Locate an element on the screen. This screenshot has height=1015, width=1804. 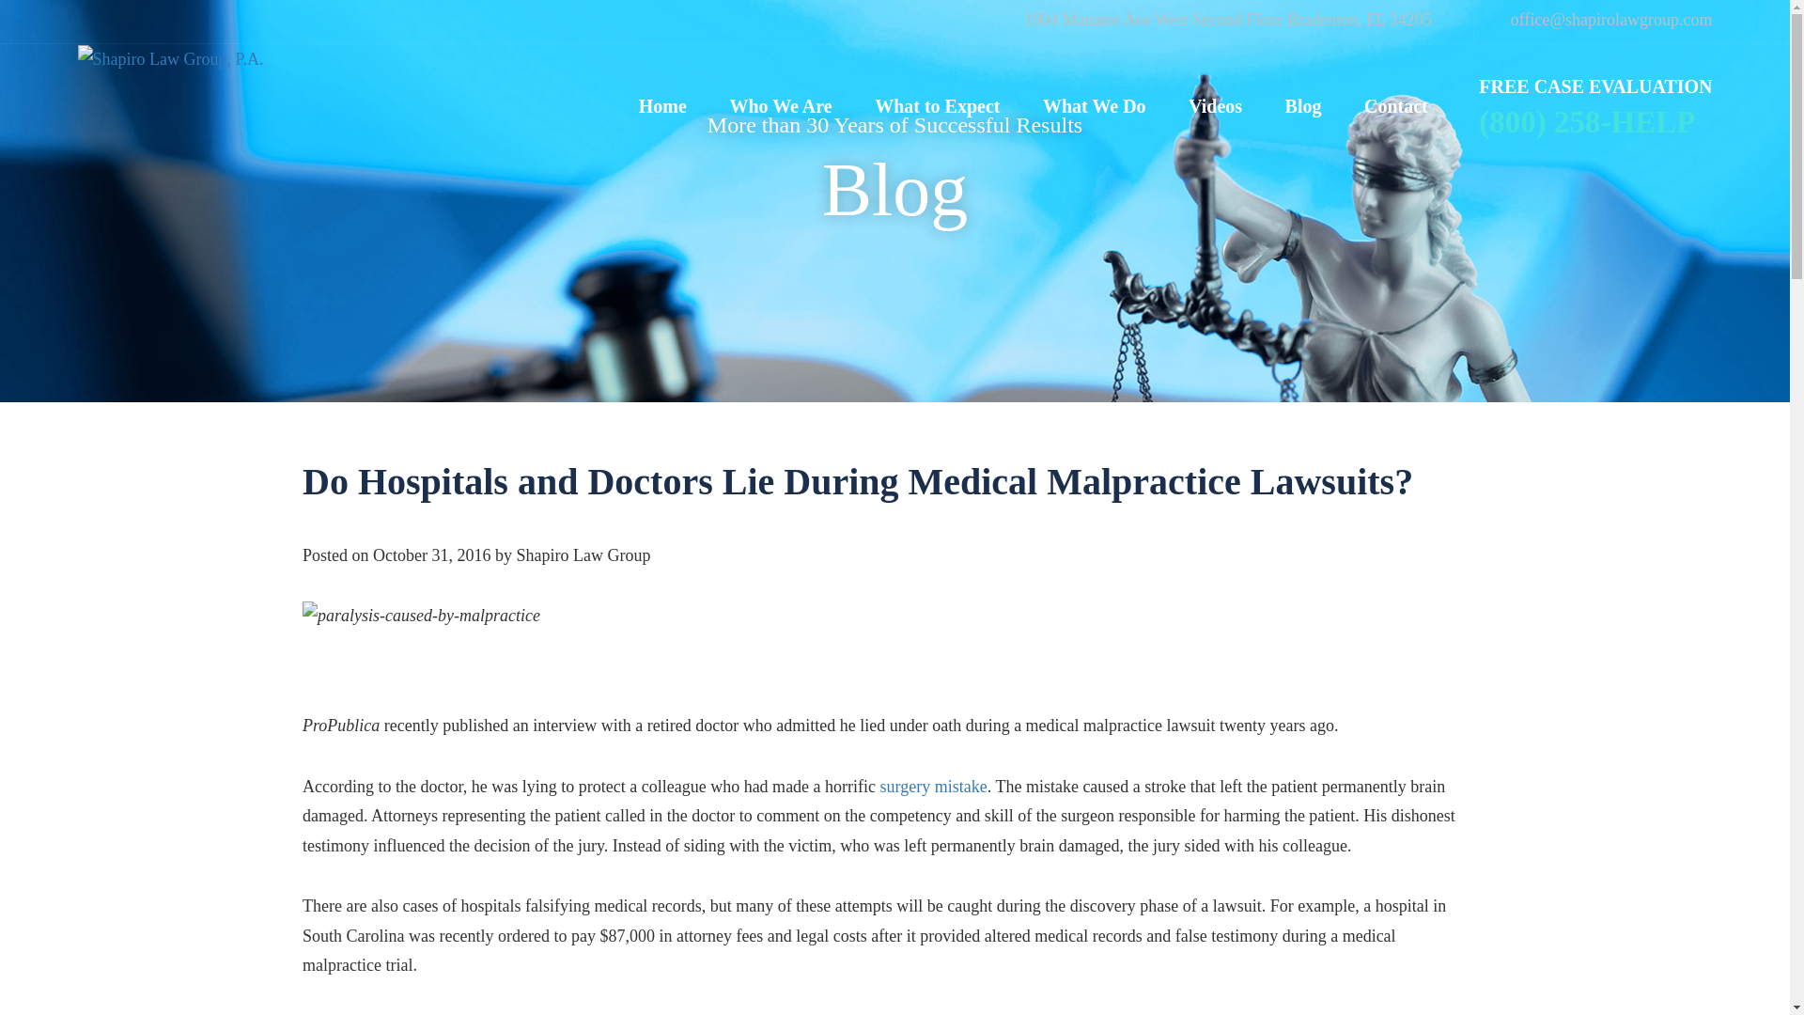
Who We Are is located at coordinates (780, 83).